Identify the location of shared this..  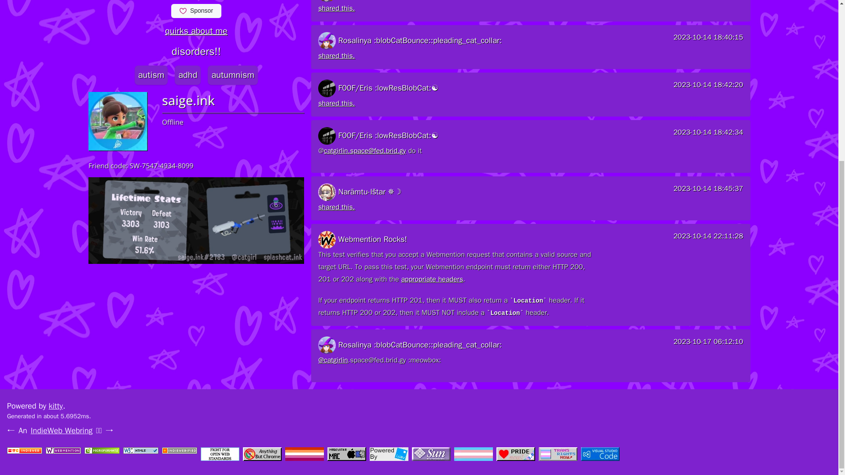
(336, 207).